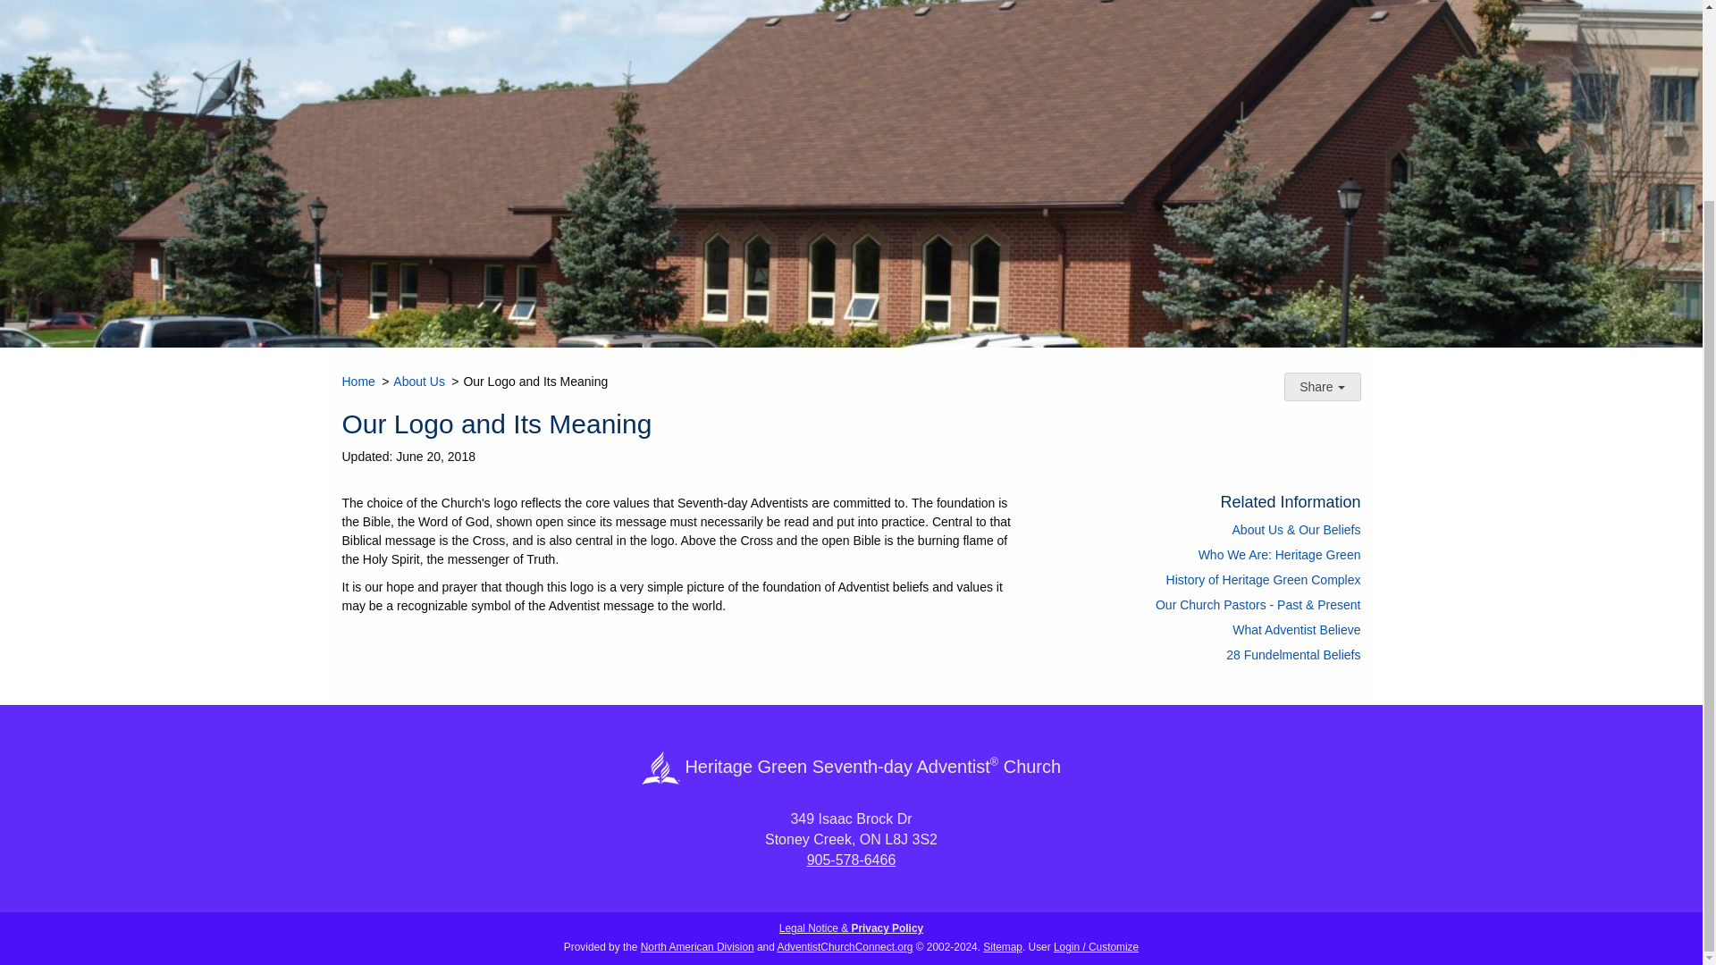  Describe the element at coordinates (357, 382) in the screenshot. I see `Home` at that location.